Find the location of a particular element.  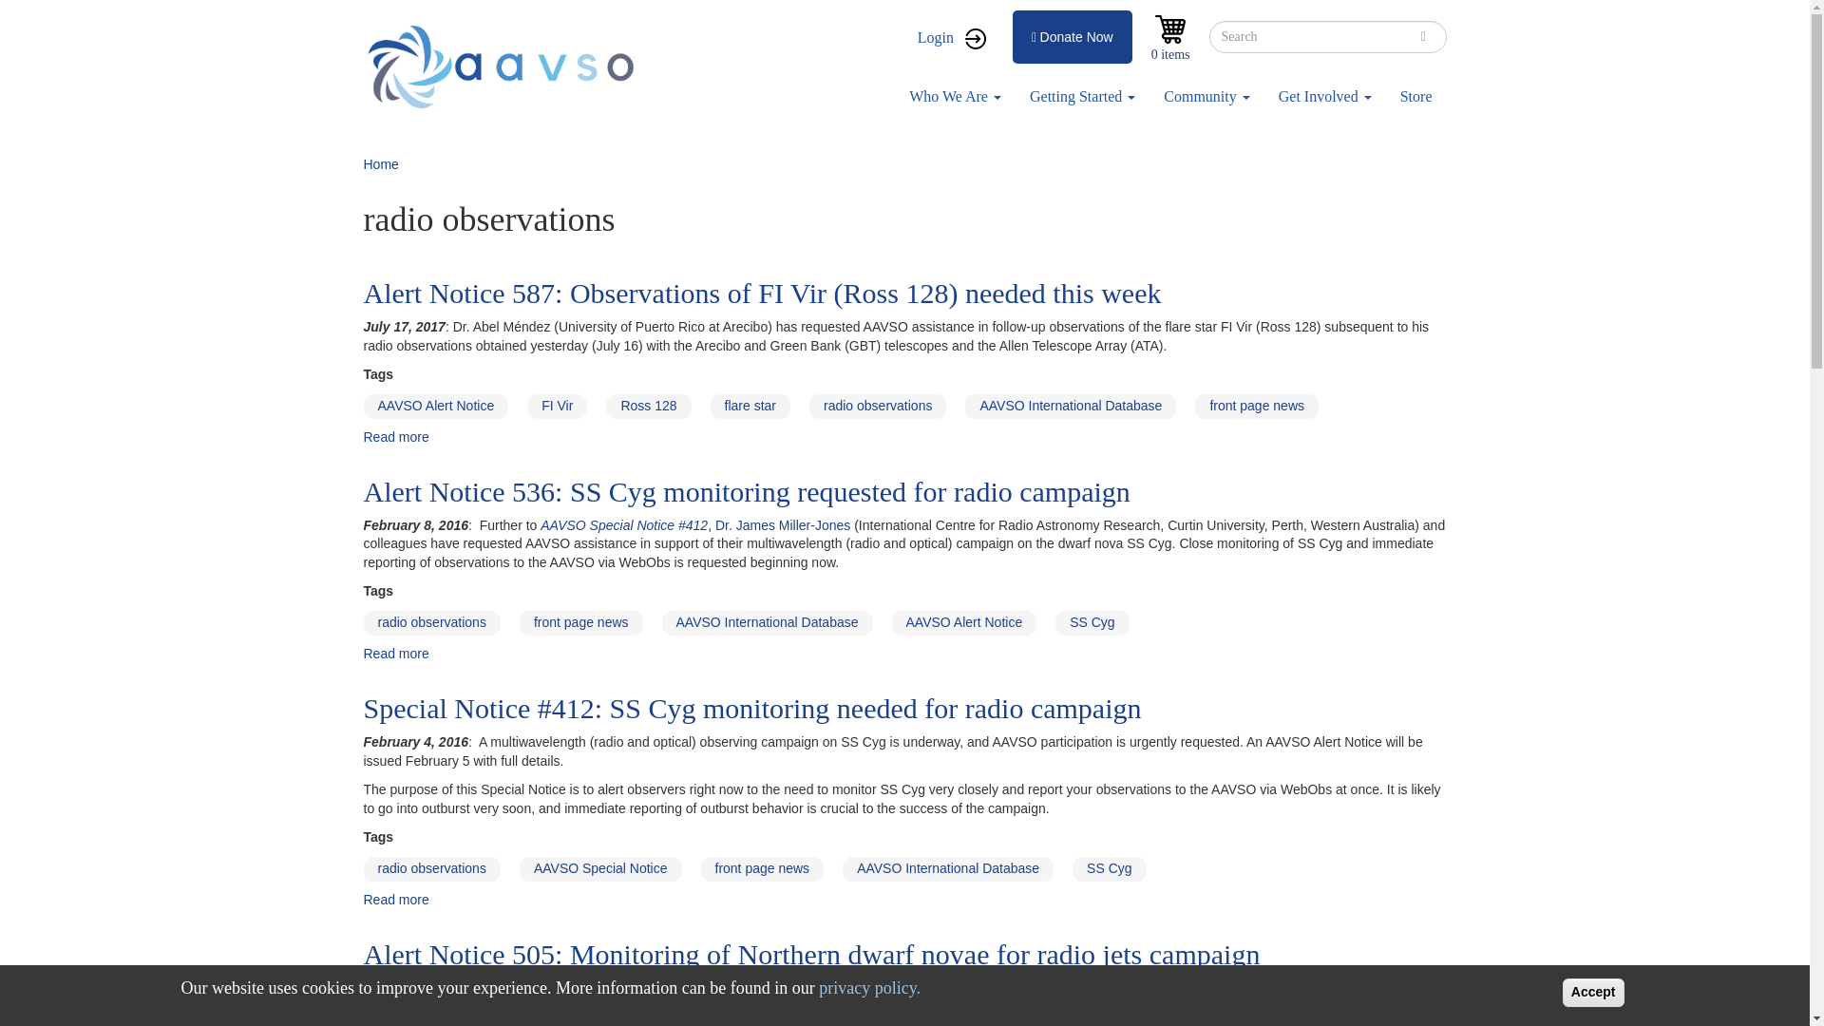

 Donate Now is located at coordinates (1072, 36).